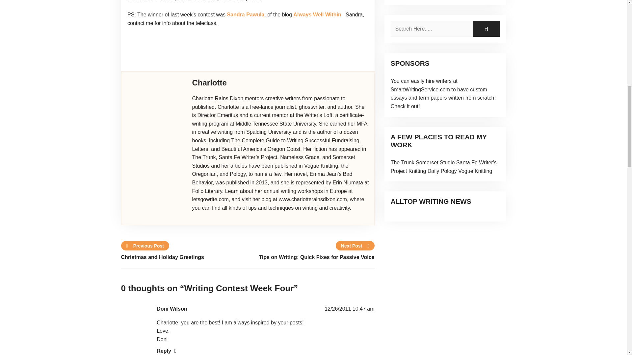 The image size is (632, 355). Describe the element at coordinates (167, 351) in the screenshot. I see `Reply` at that location.